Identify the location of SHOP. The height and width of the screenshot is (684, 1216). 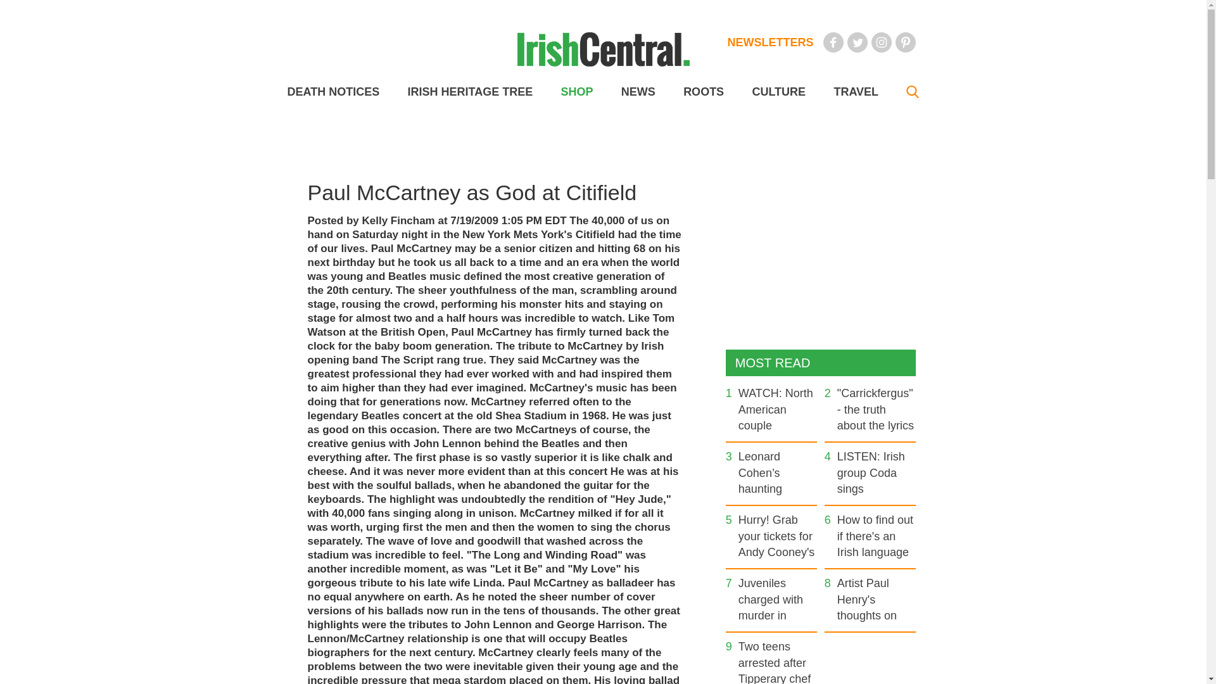
(576, 92).